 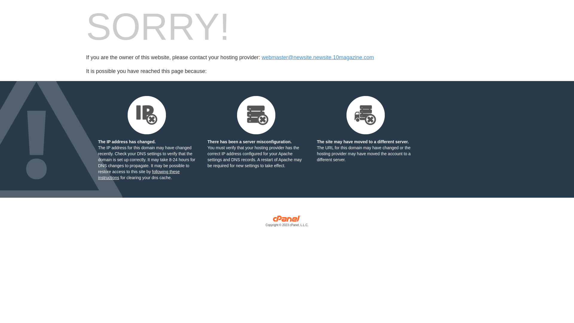 What do you see at coordinates (317, 57) in the screenshot?
I see `webmaster@newsite.newsite.10magazine.com` at bounding box center [317, 57].